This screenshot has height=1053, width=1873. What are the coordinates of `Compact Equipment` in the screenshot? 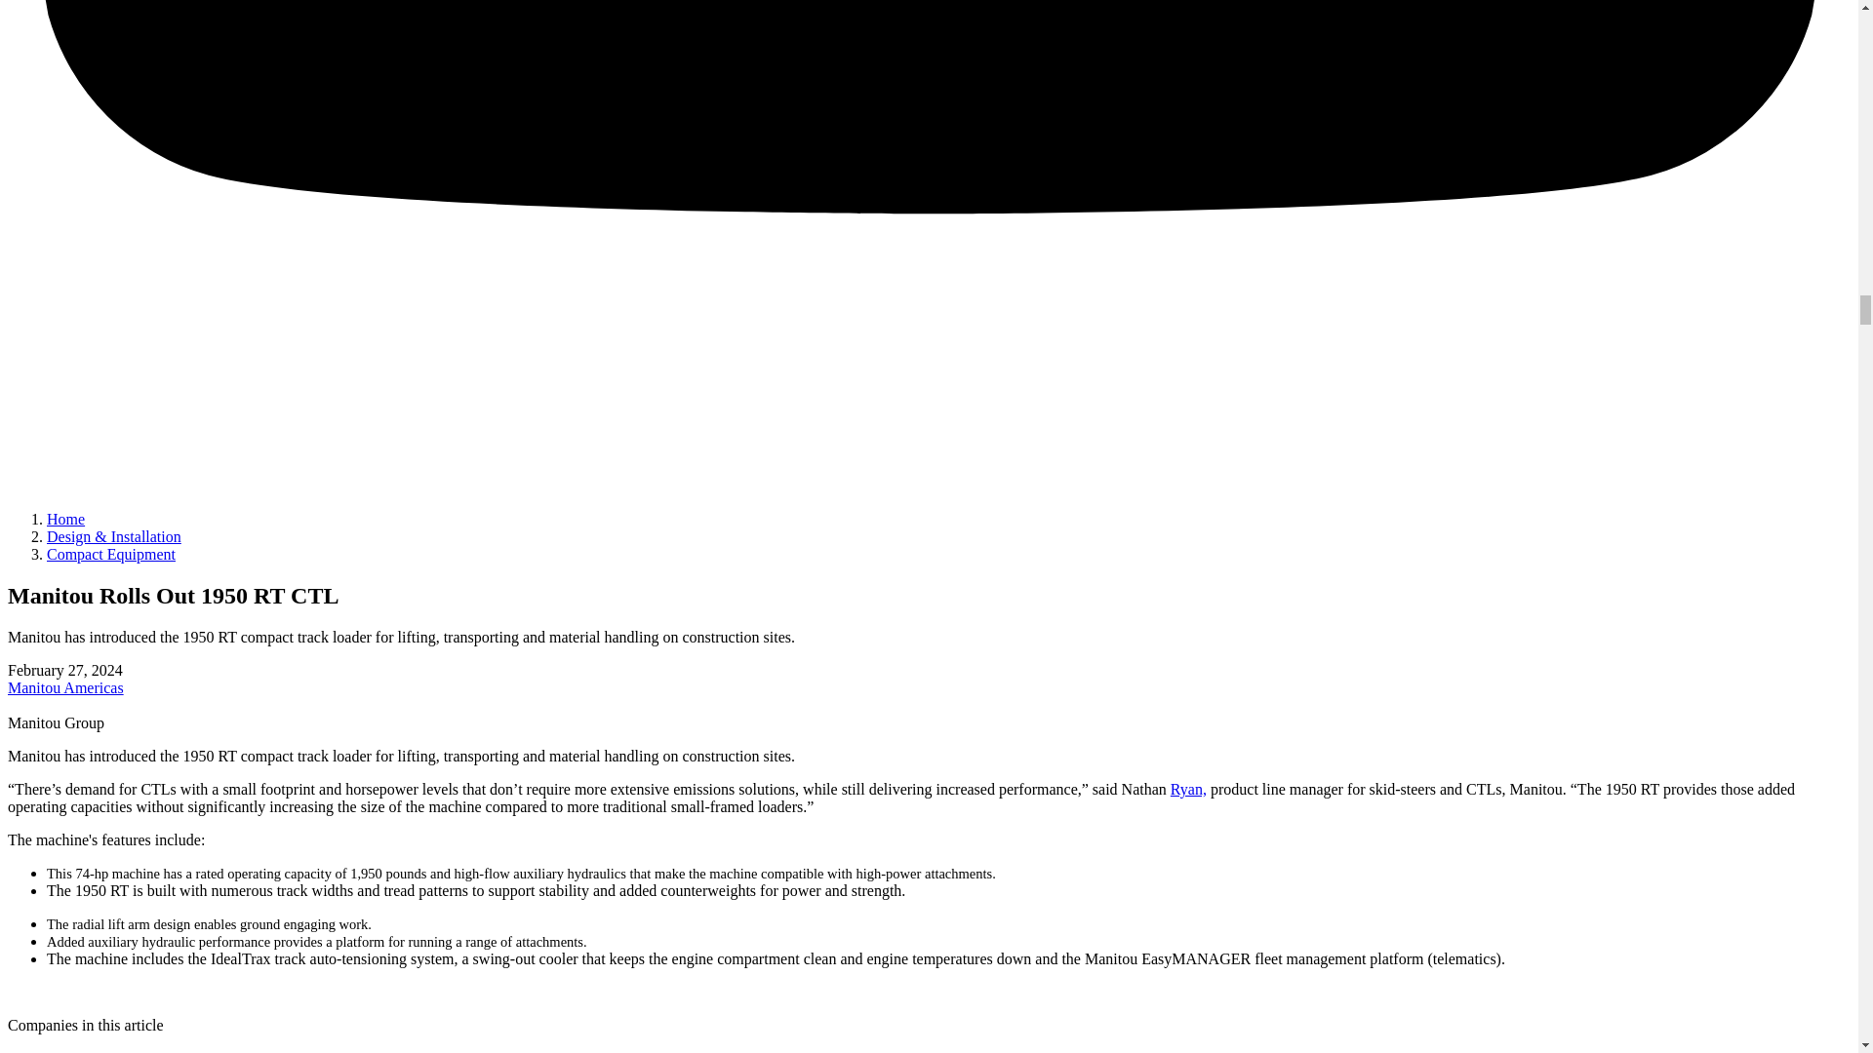 It's located at (111, 554).